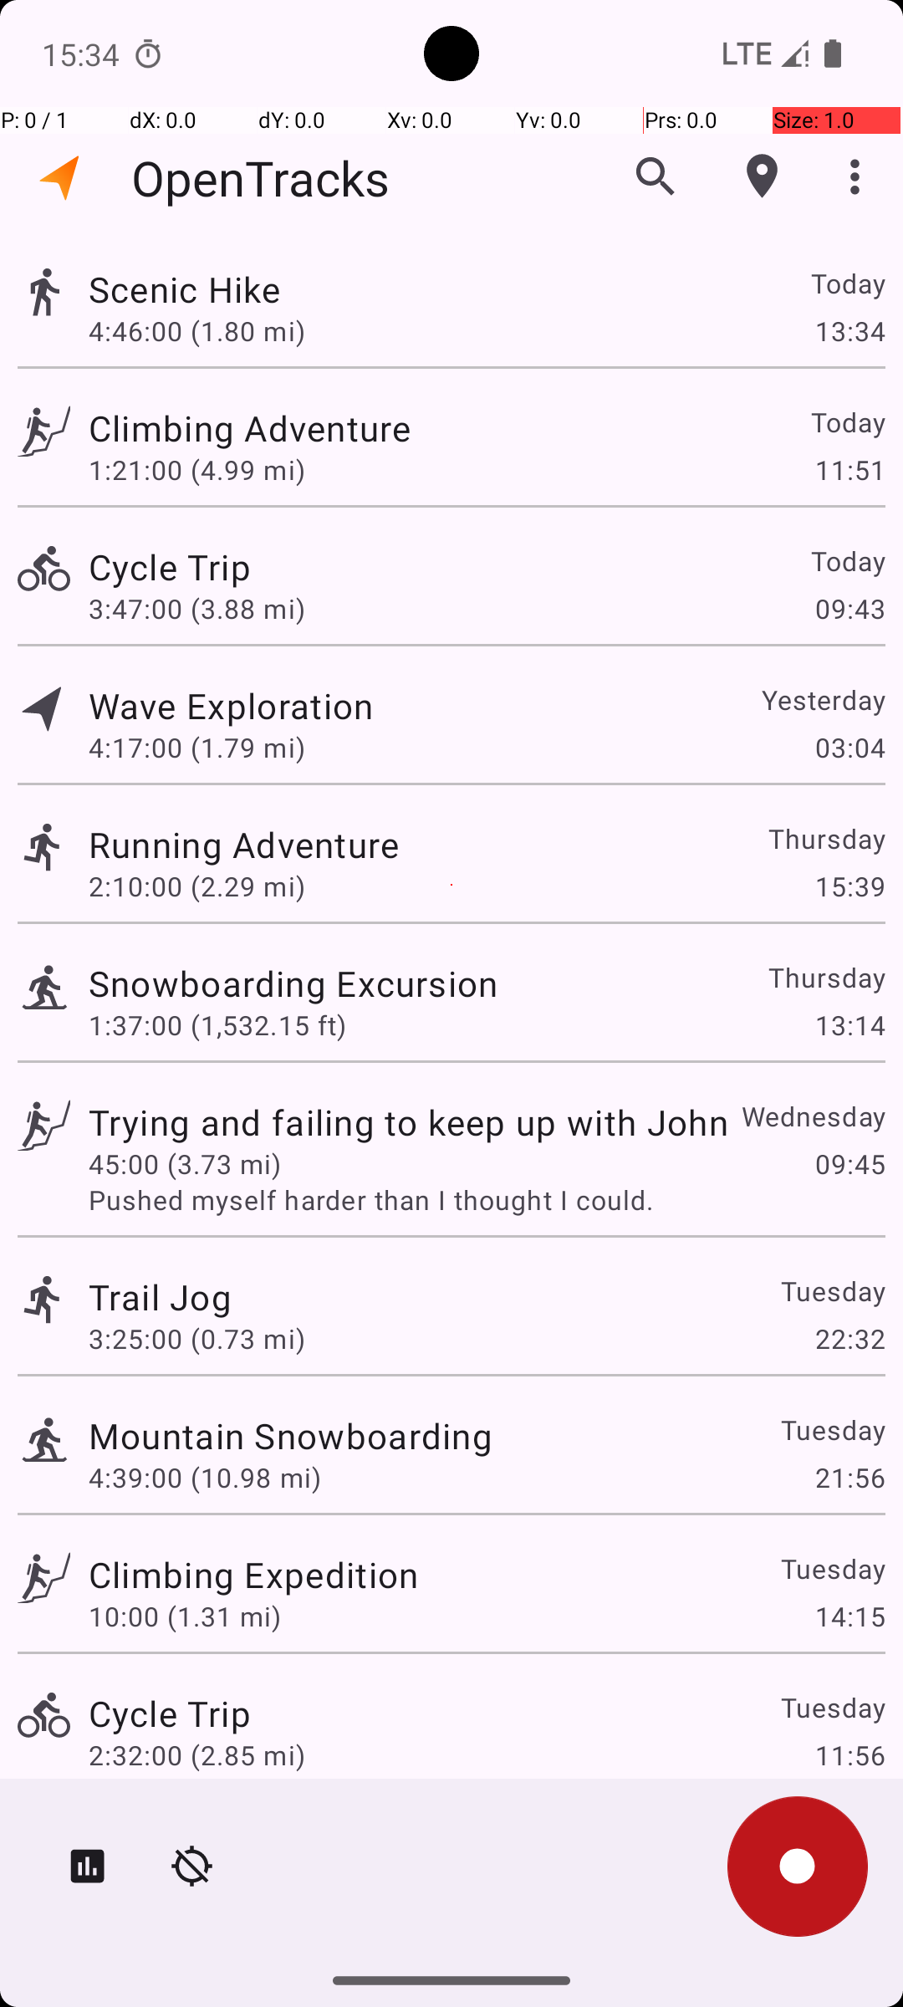 This screenshot has height=2007, width=903. Describe the element at coordinates (849, 1025) in the screenshot. I see `13:14` at that location.